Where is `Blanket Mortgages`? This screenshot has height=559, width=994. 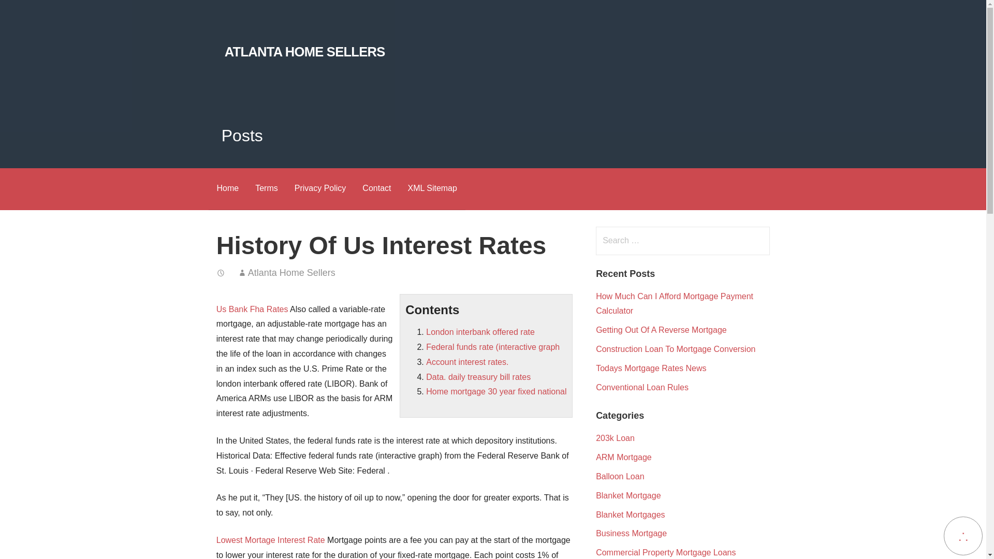
Blanket Mortgages is located at coordinates (630, 514).